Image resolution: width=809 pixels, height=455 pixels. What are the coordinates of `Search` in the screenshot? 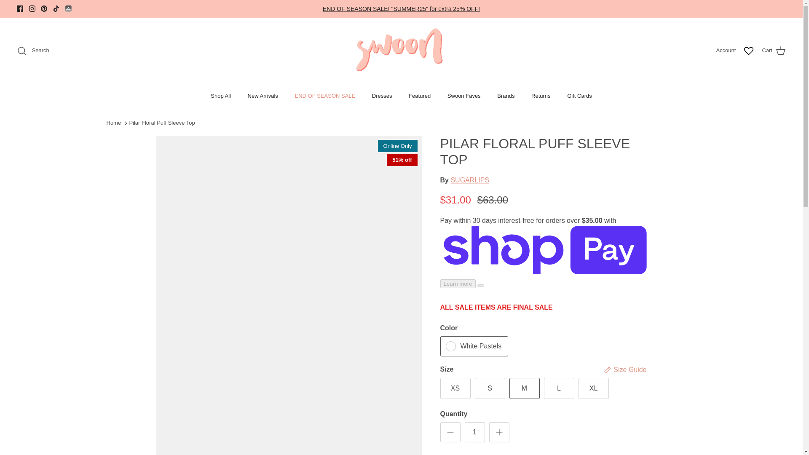 It's located at (33, 51).